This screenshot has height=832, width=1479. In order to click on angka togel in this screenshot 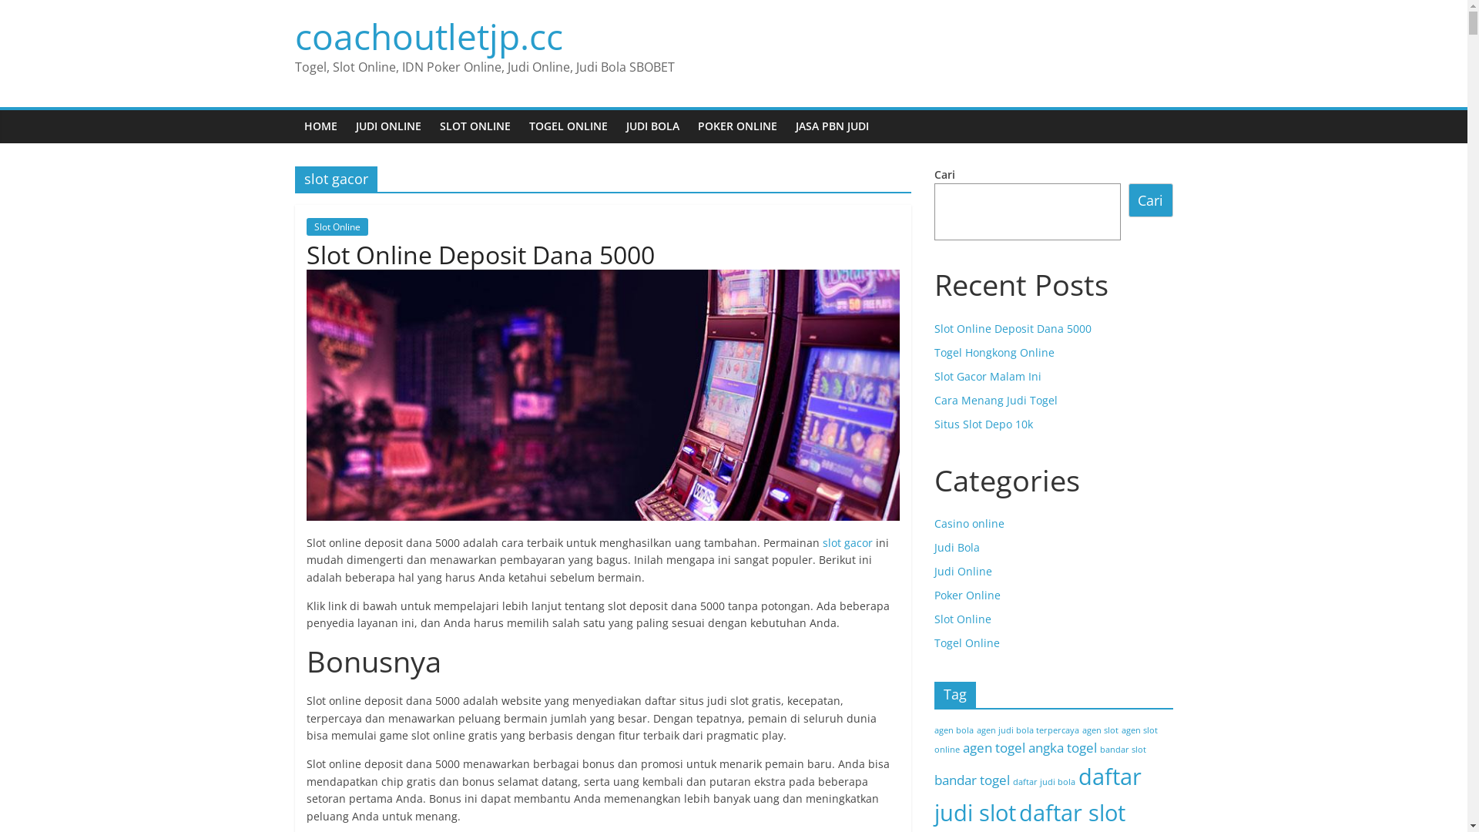, I will do `click(1061, 747)`.